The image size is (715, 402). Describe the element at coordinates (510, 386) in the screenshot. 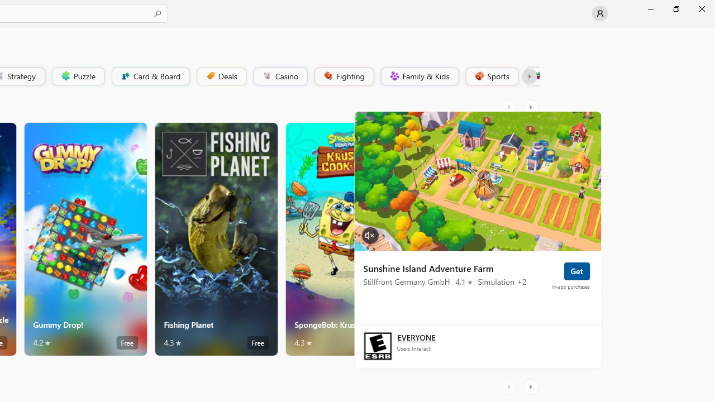

I see `AutomationID: LeftScrollButton` at that location.